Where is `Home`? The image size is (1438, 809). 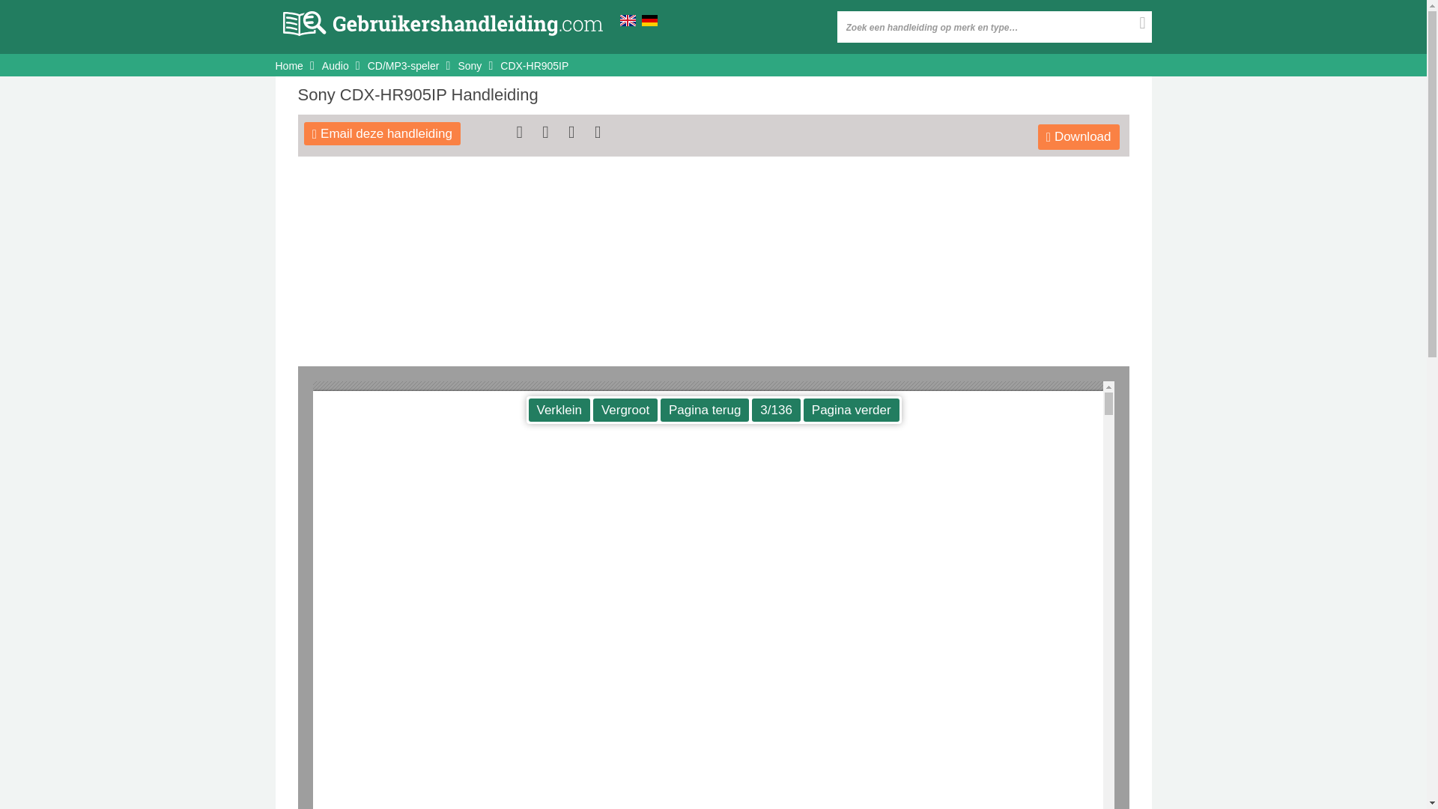
Home is located at coordinates (289, 66).